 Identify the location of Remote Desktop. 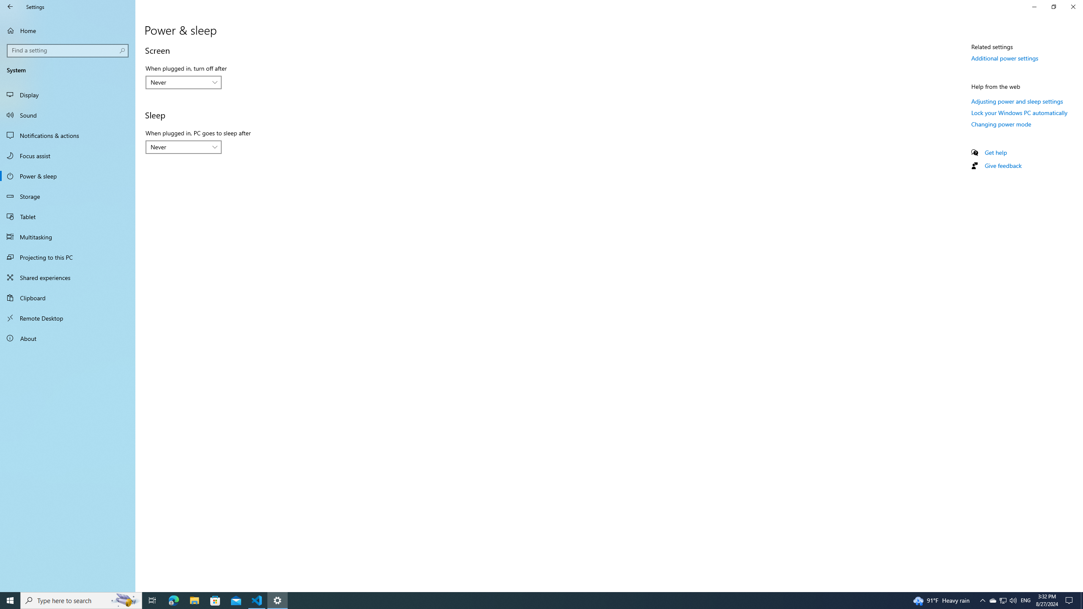
(68, 318).